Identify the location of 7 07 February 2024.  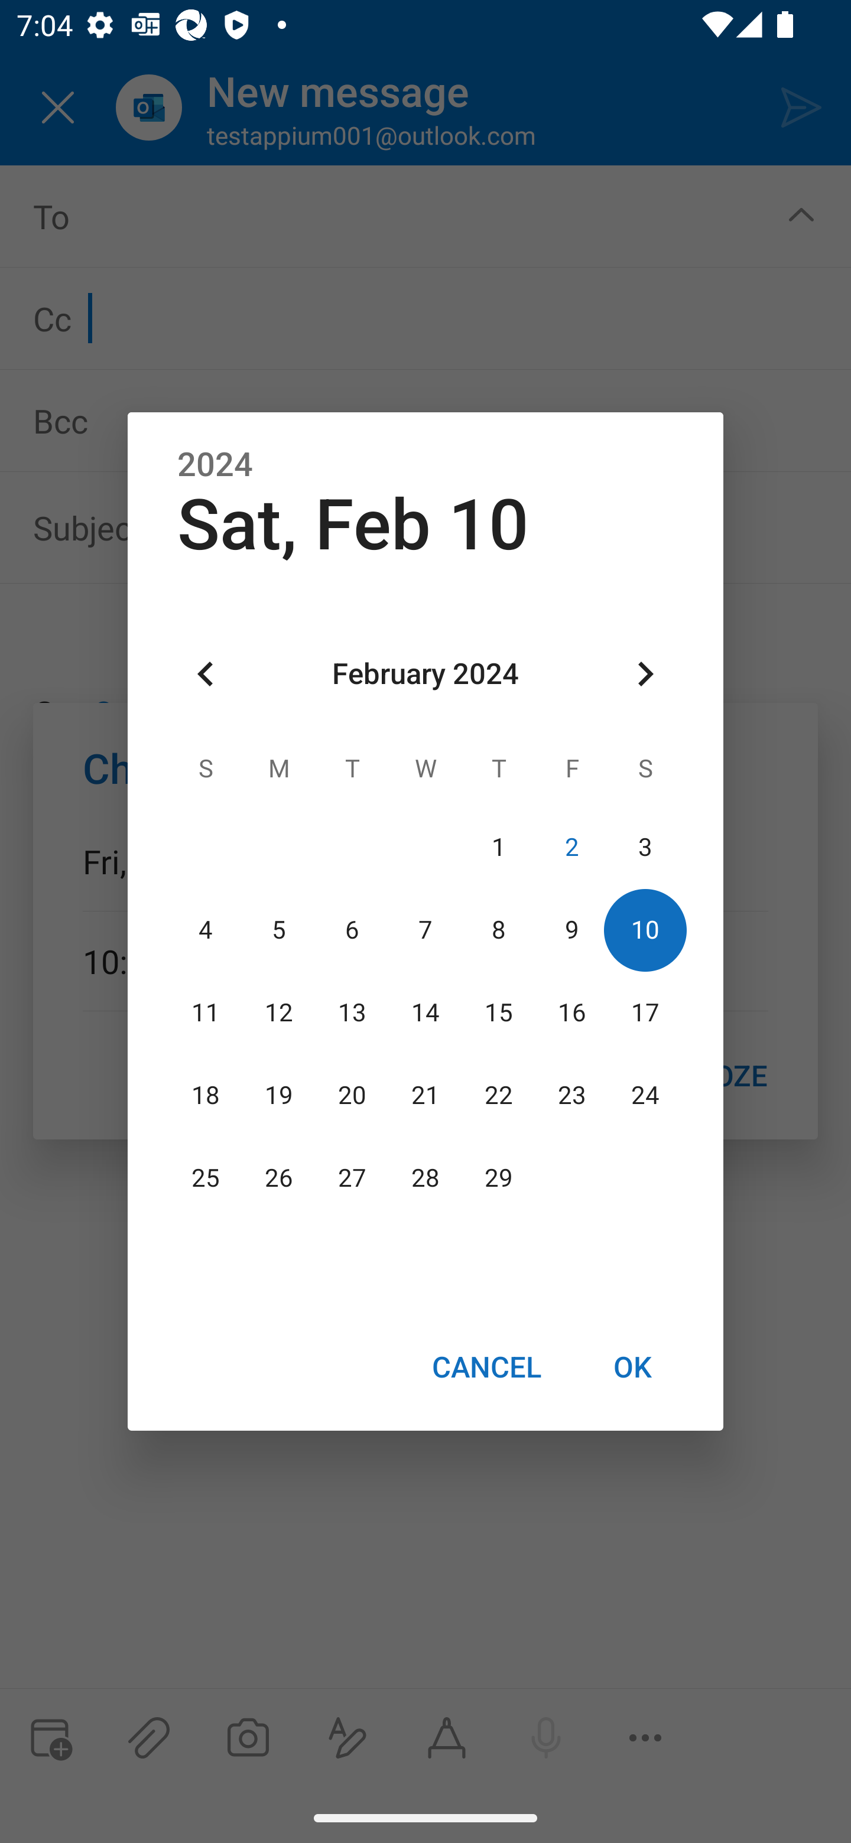
(425, 930).